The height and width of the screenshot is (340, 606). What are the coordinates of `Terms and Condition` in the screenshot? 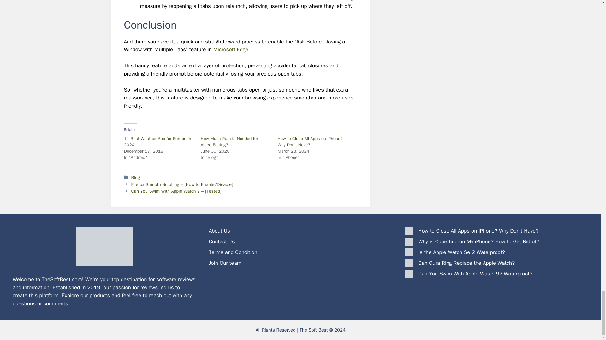 It's located at (233, 252).